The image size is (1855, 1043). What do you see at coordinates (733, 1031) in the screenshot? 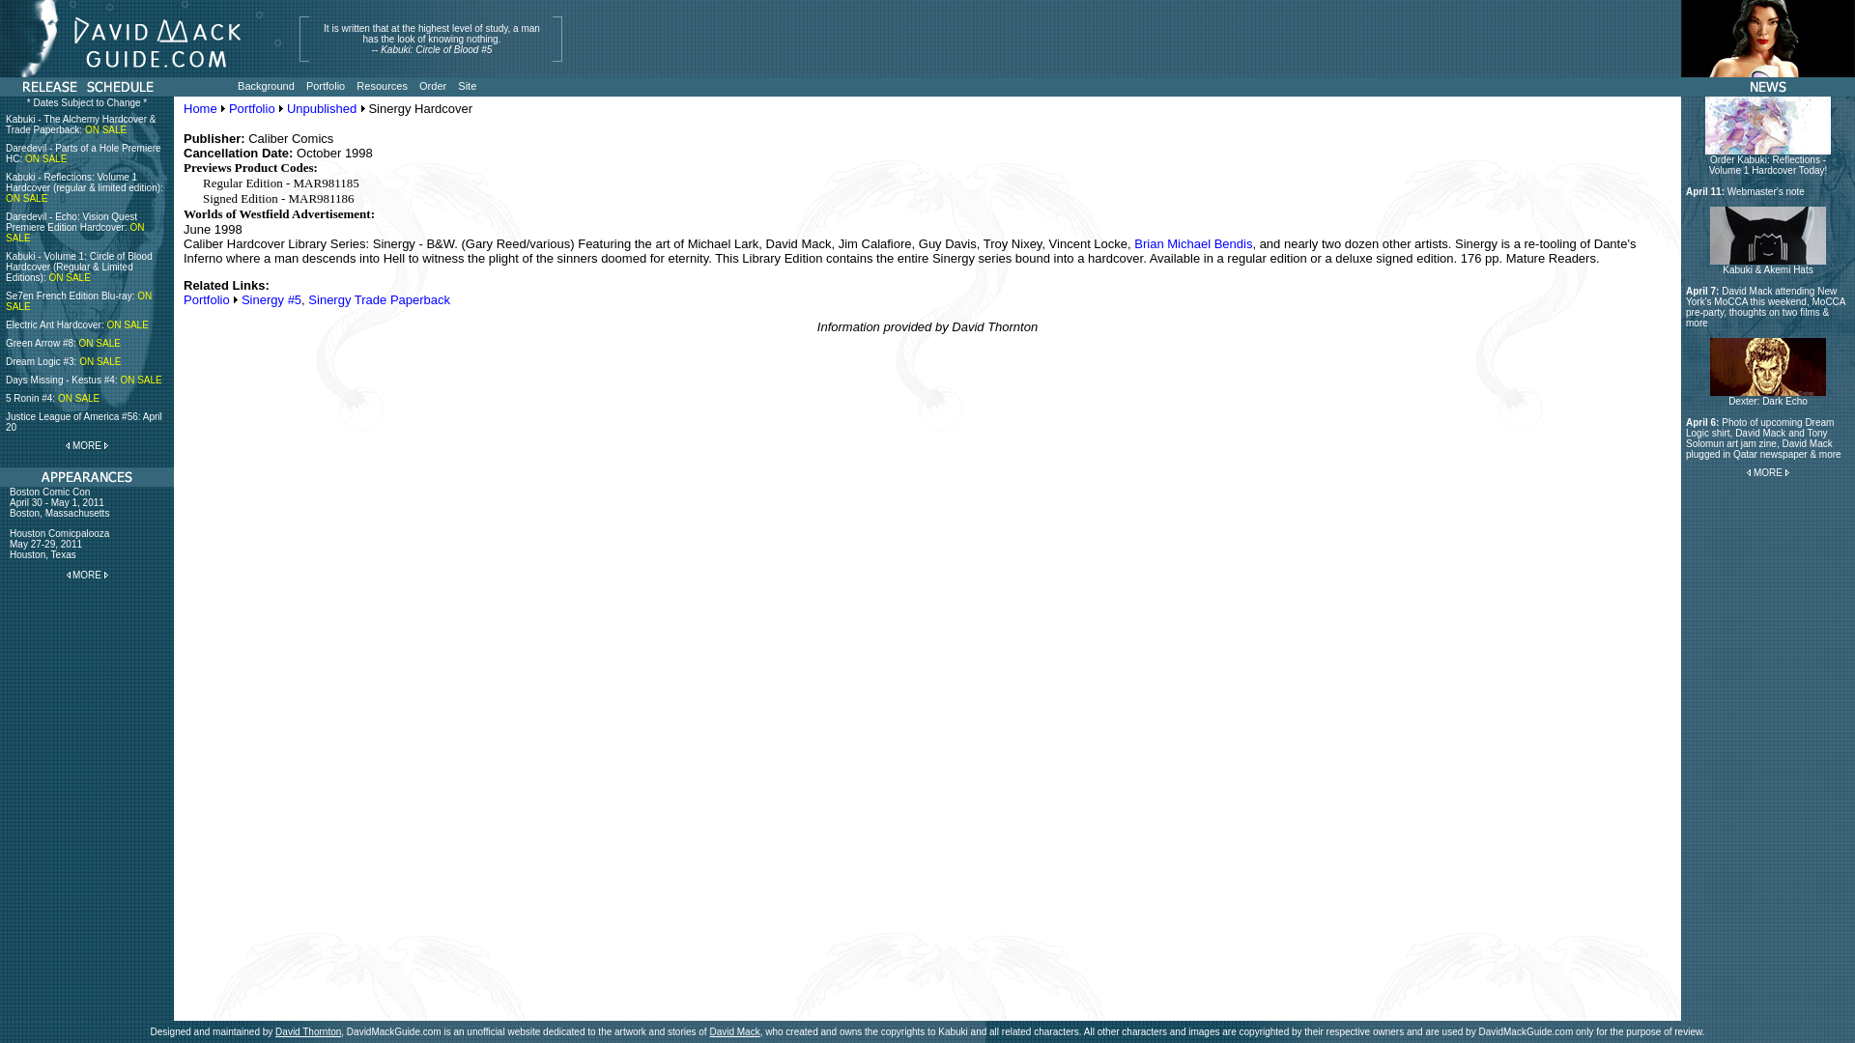
I see ` Resources ` at bounding box center [733, 1031].